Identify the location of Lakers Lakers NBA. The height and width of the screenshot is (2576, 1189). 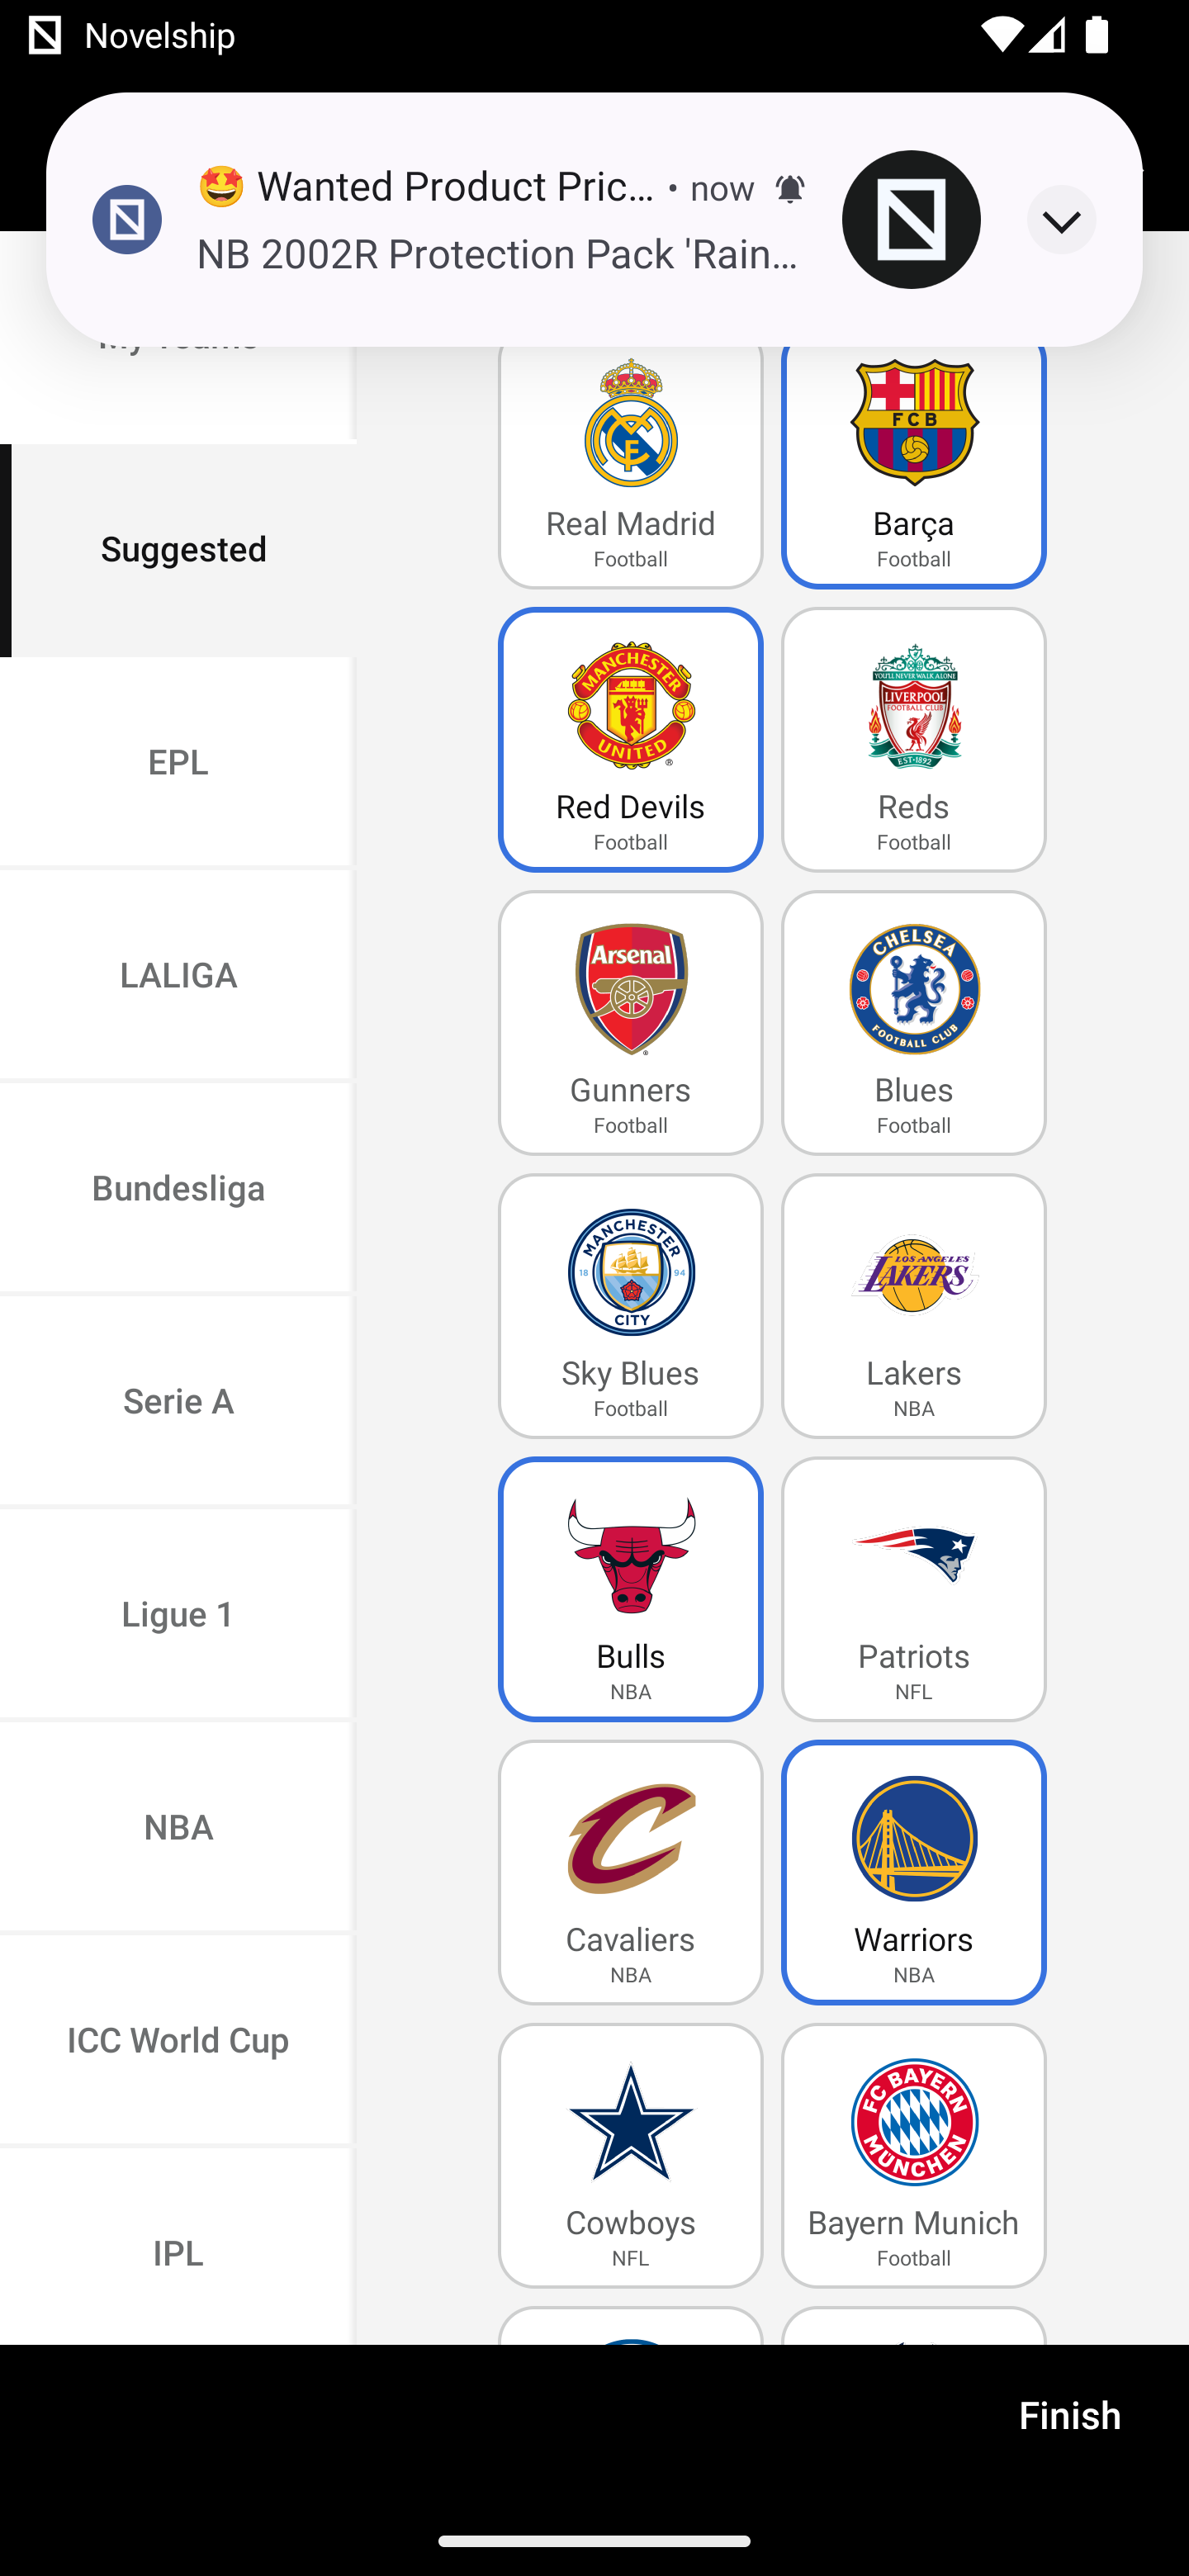
(914, 1306).